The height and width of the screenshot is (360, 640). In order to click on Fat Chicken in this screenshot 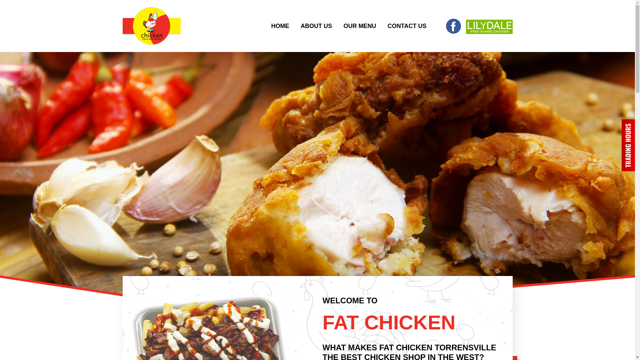, I will do `click(152, 26)`.